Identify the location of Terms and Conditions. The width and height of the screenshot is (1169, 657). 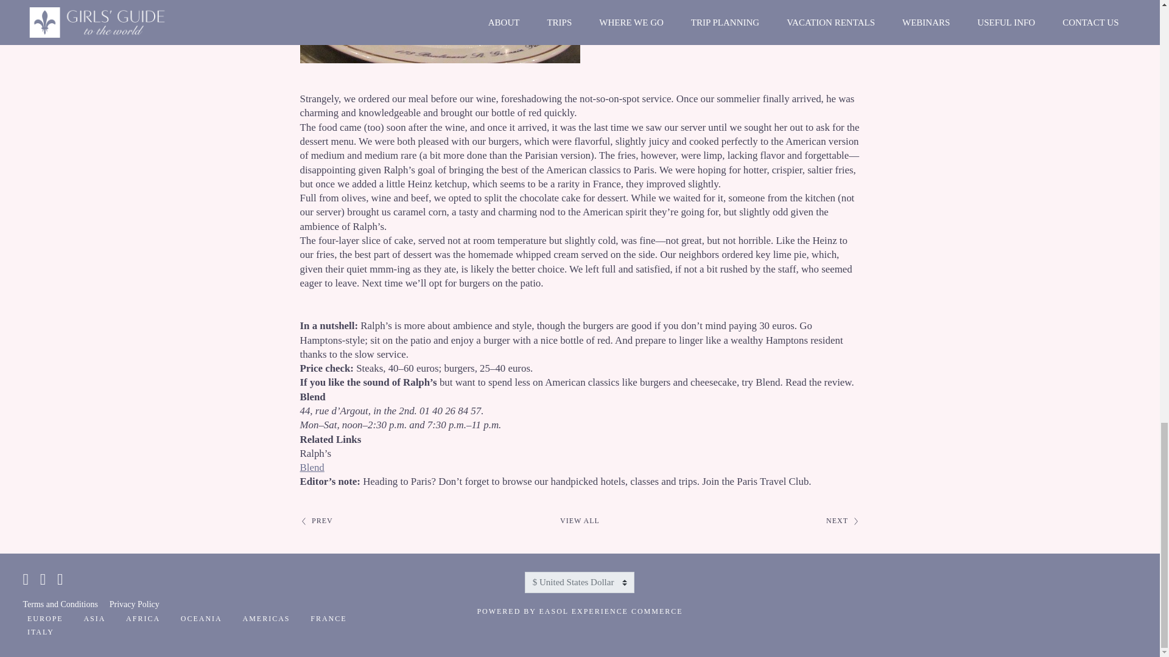
(60, 605).